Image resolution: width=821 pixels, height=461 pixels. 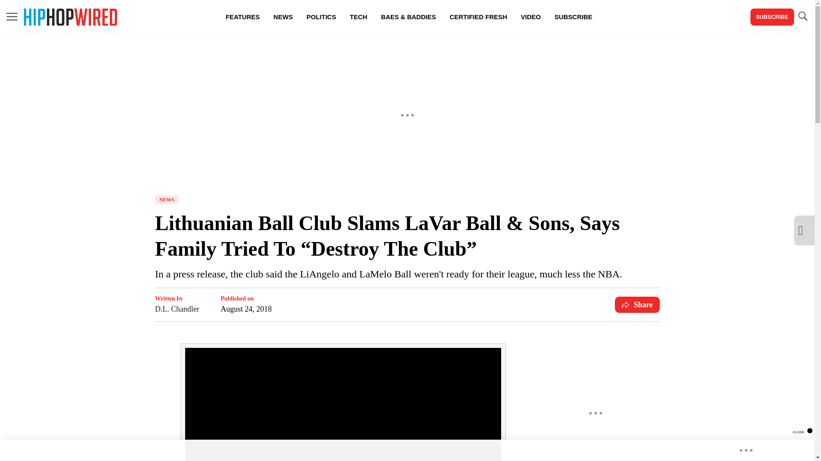 I want to click on MENU, so click(x=12, y=17).